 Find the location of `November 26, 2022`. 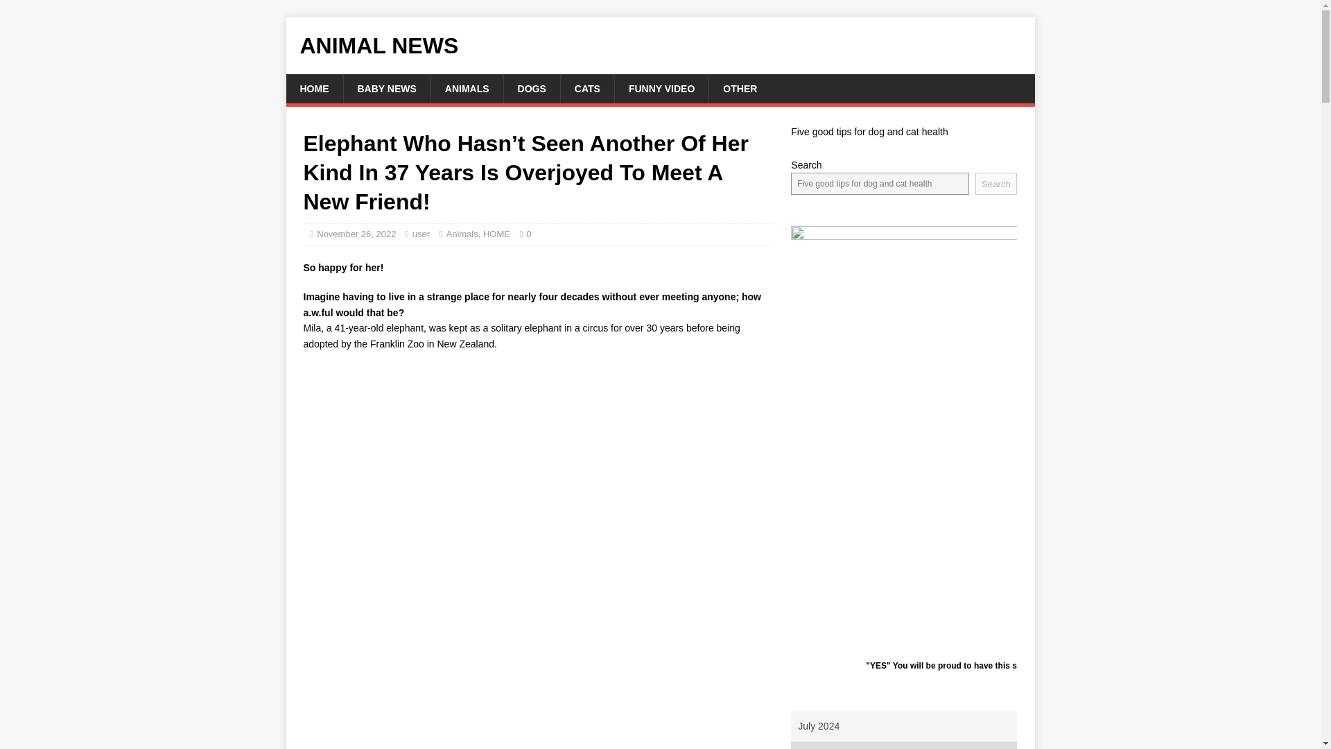

November 26, 2022 is located at coordinates (356, 234).